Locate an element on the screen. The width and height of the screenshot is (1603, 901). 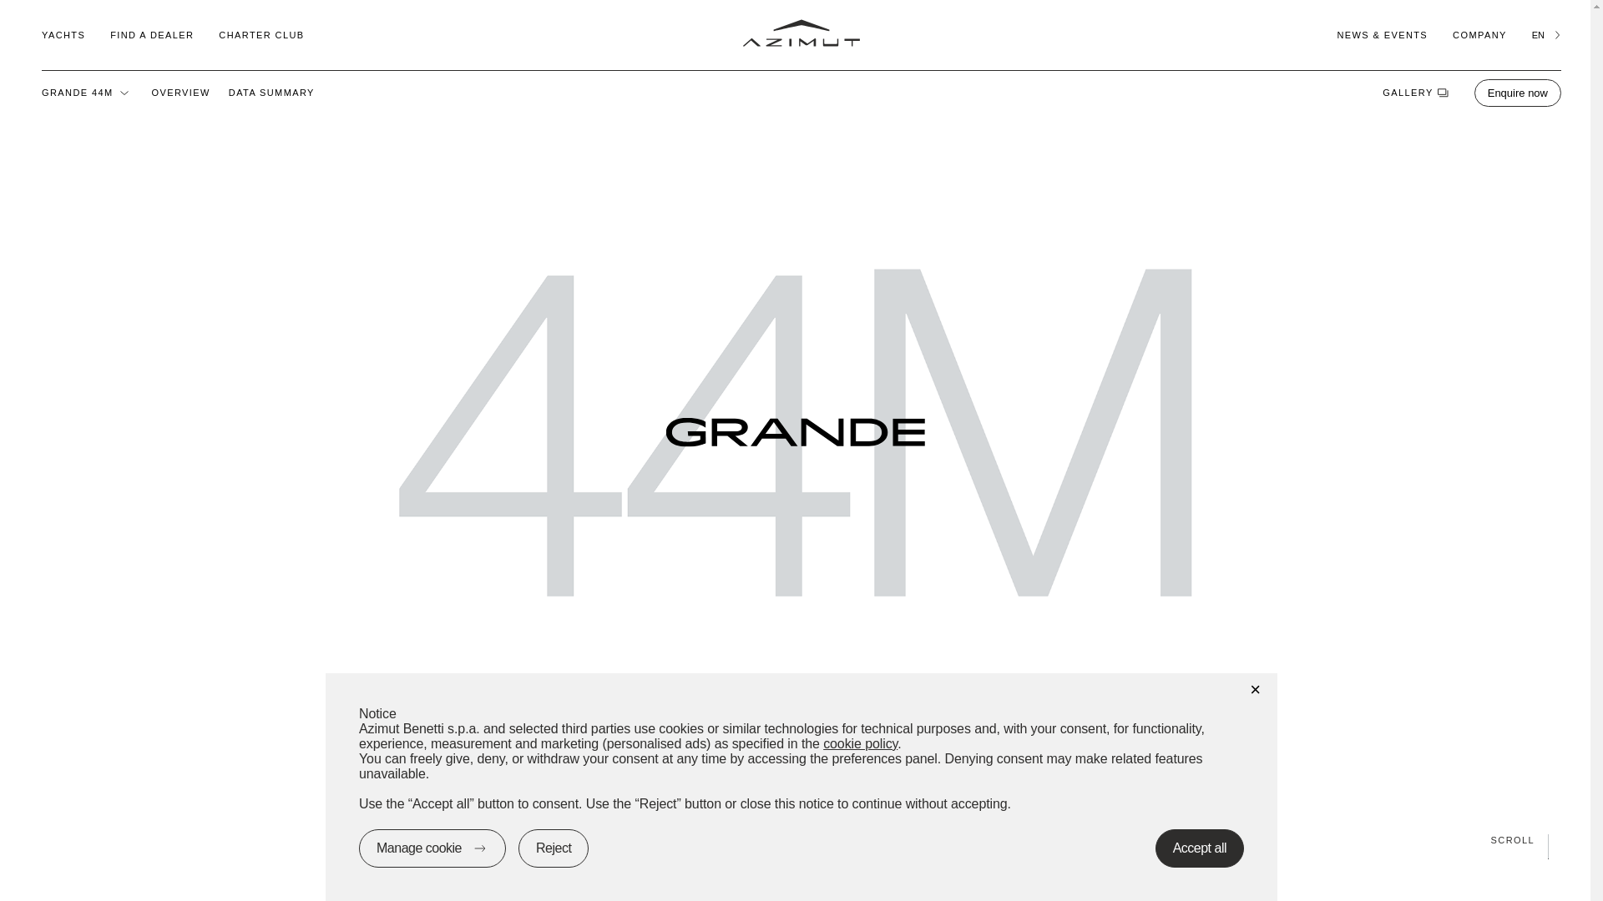
COMPANY is located at coordinates (1479, 34).